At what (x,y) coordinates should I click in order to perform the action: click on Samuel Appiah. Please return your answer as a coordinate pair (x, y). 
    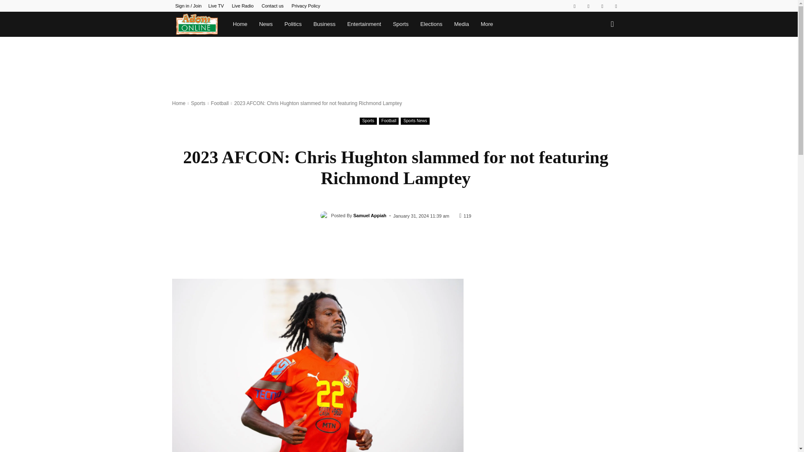
    Looking at the image, I should click on (326, 215).